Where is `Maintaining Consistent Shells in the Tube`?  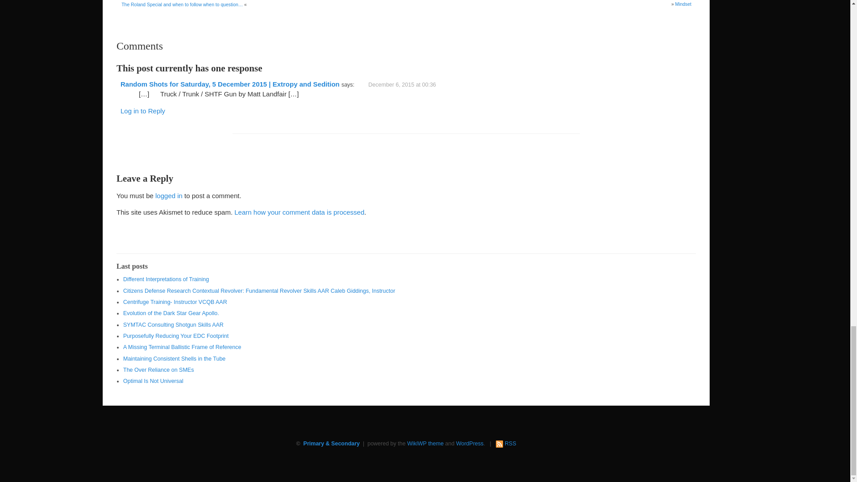 Maintaining Consistent Shells in the Tube is located at coordinates (174, 359).